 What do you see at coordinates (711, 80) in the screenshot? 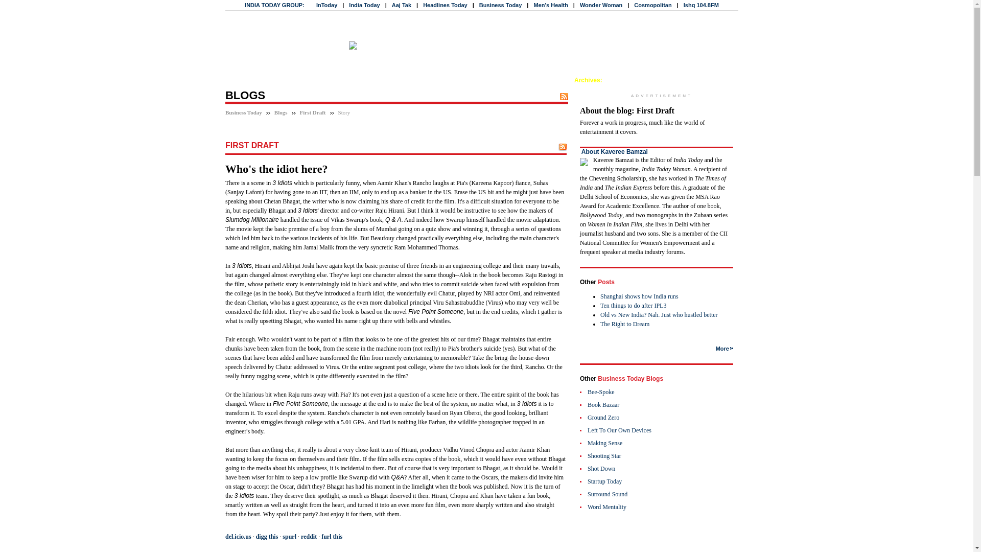
I see `BT More` at bounding box center [711, 80].